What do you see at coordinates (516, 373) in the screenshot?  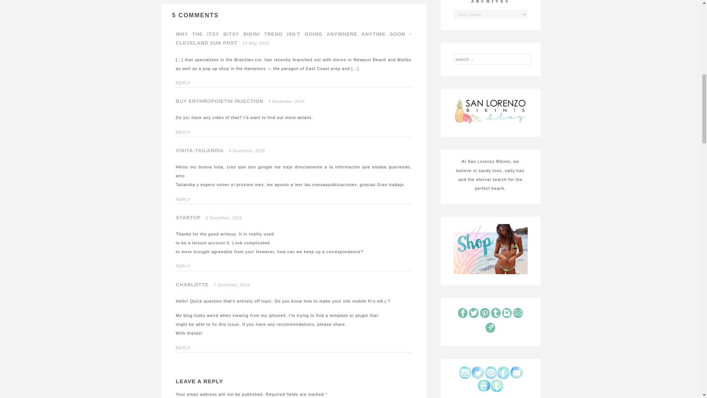 I see `Email` at bounding box center [516, 373].